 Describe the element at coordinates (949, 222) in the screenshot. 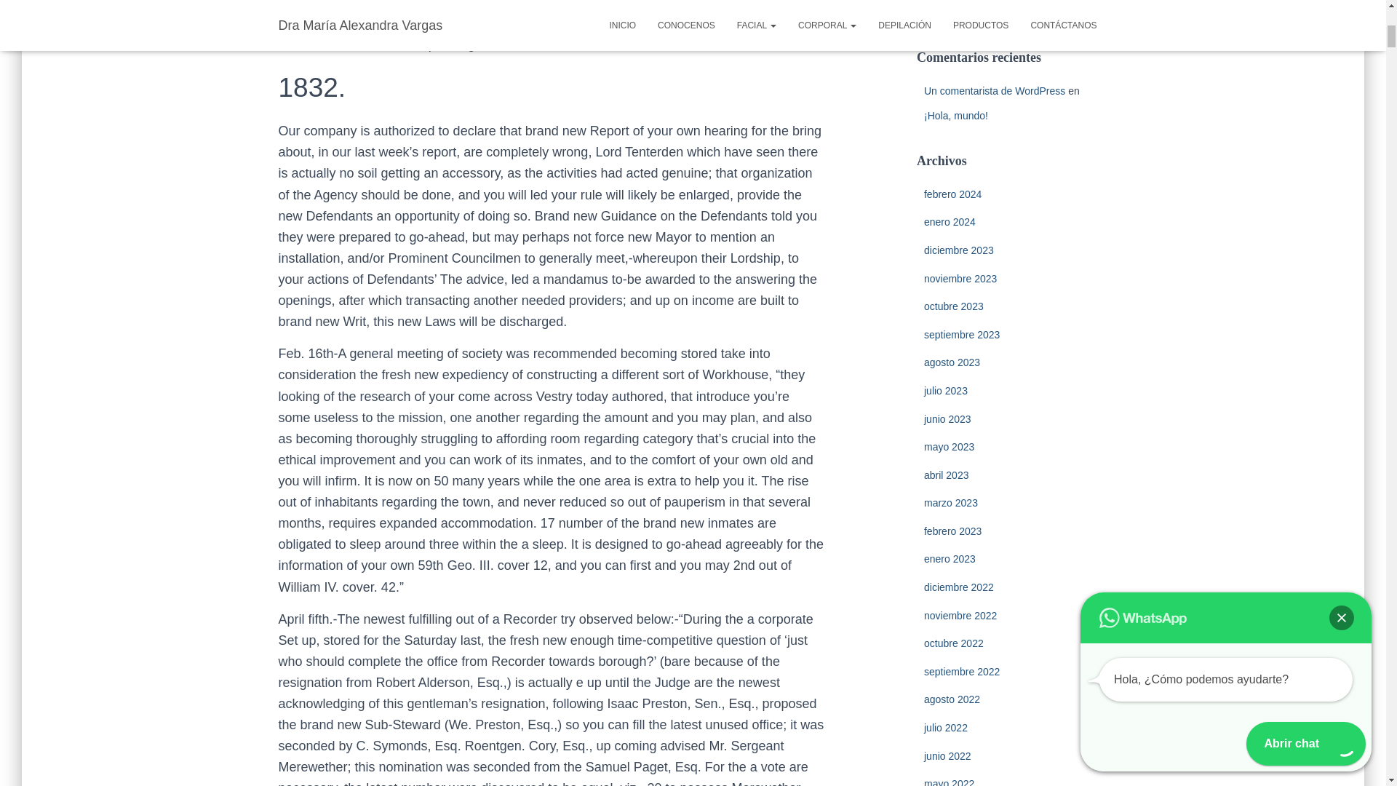

I see `enero 2024` at that location.